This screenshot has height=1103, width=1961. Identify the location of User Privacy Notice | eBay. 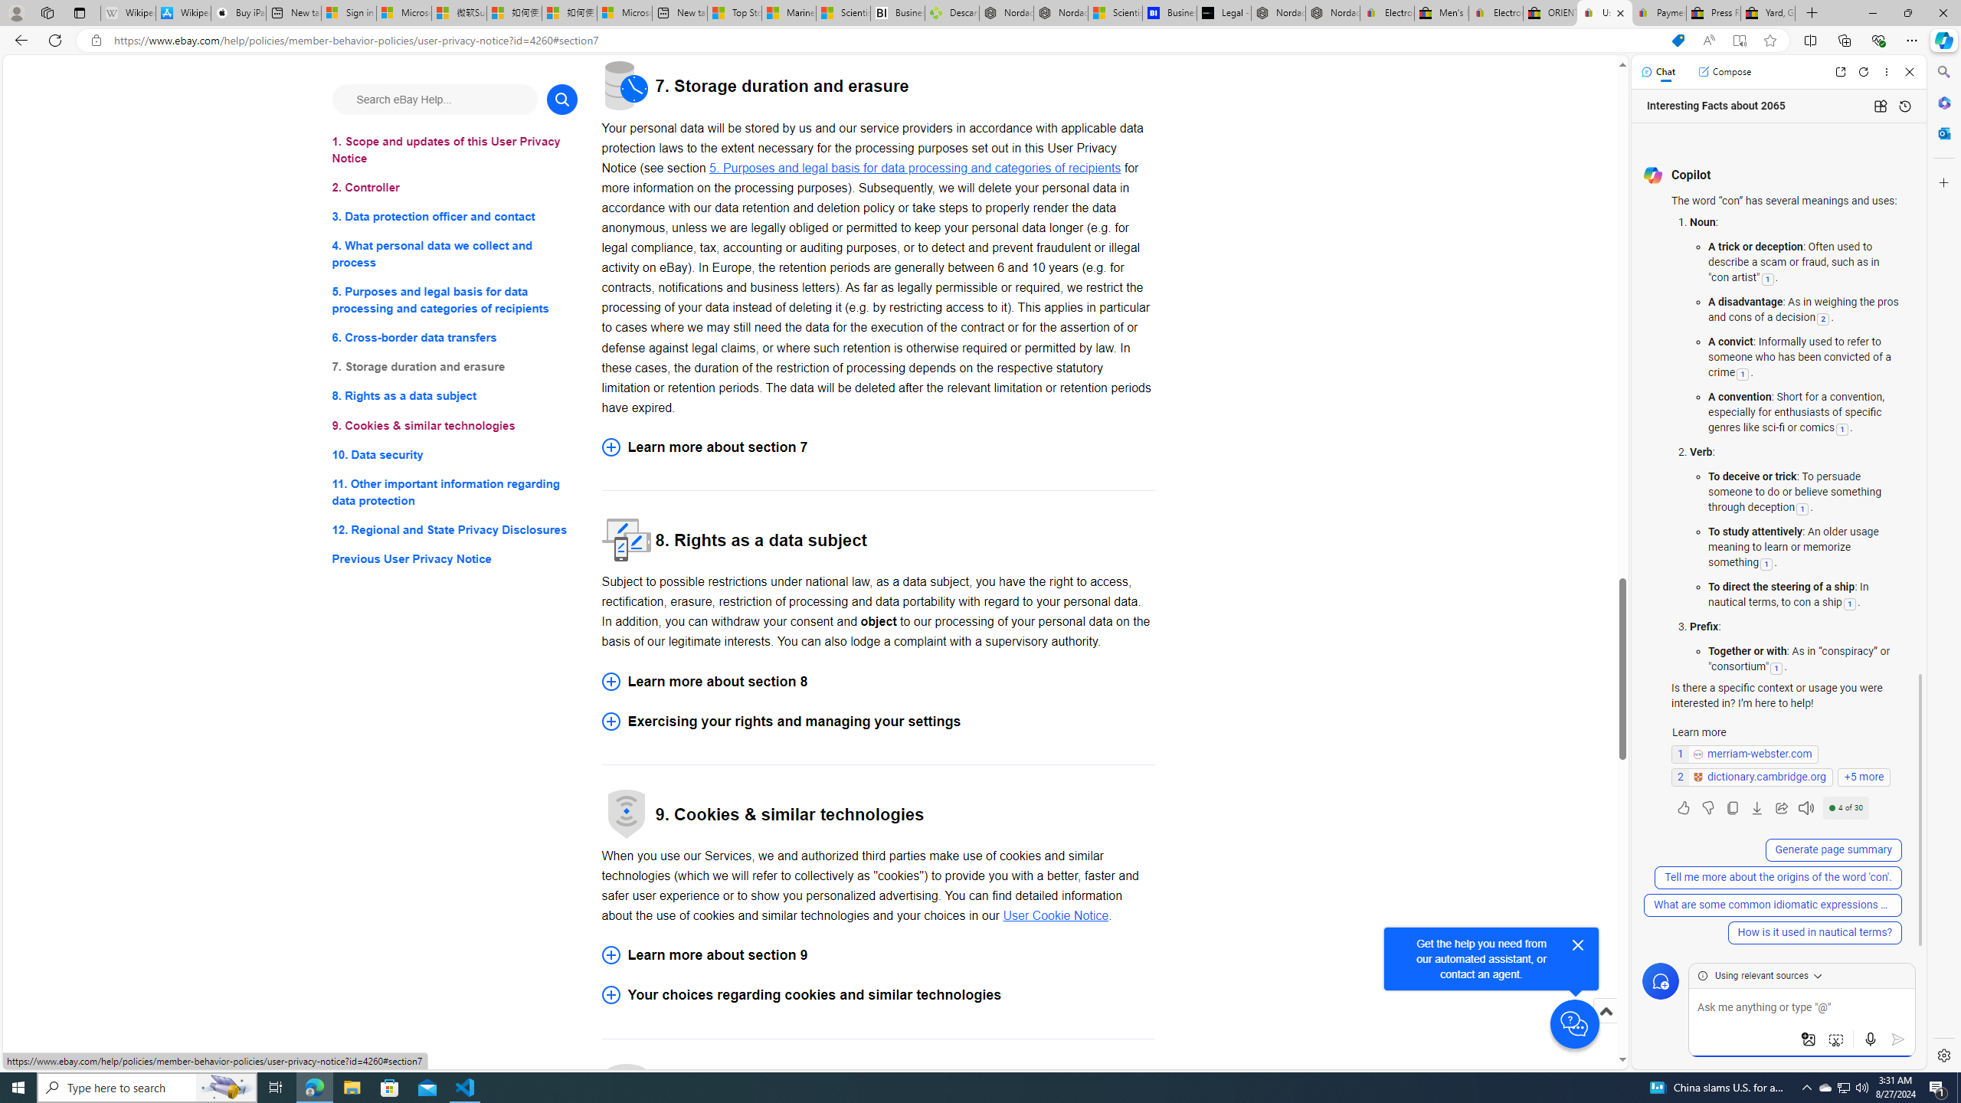
(1605, 13).